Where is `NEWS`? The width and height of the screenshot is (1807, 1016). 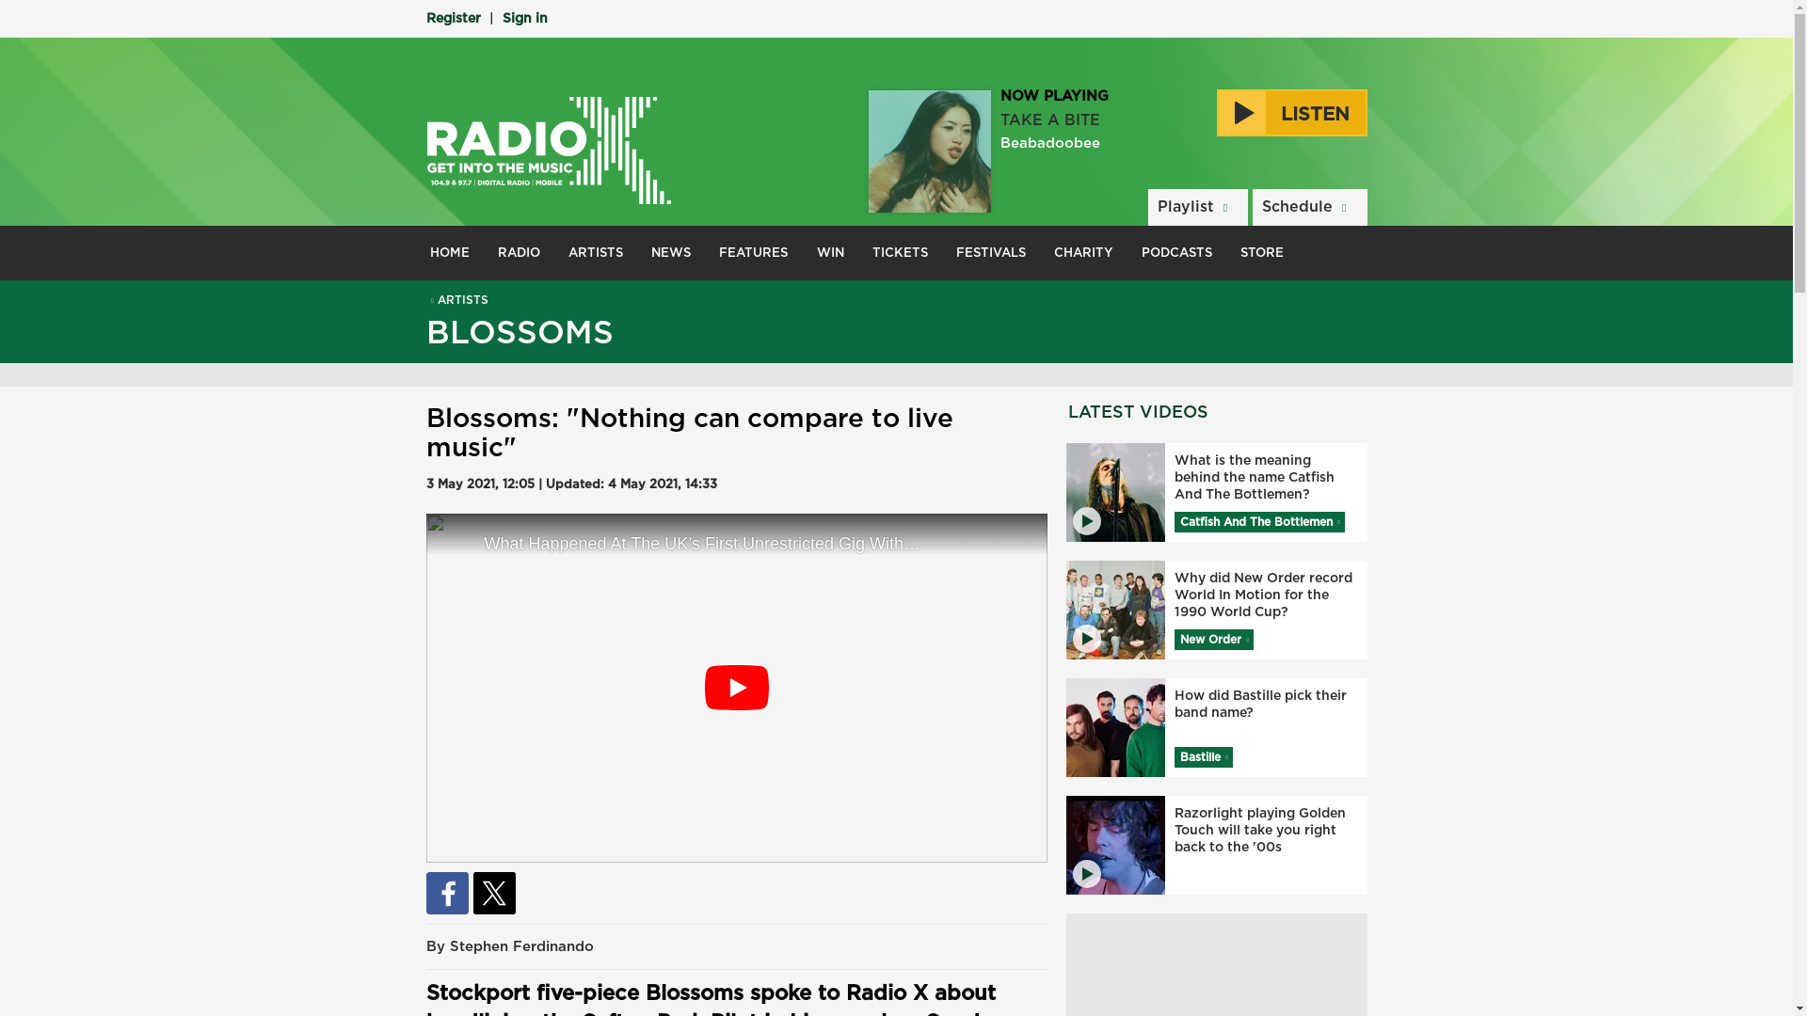
NEWS is located at coordinates (670, 252).